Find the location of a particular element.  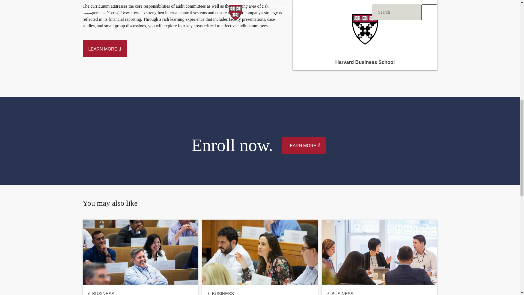

BUSINESS is located at coordinates (342, 293).